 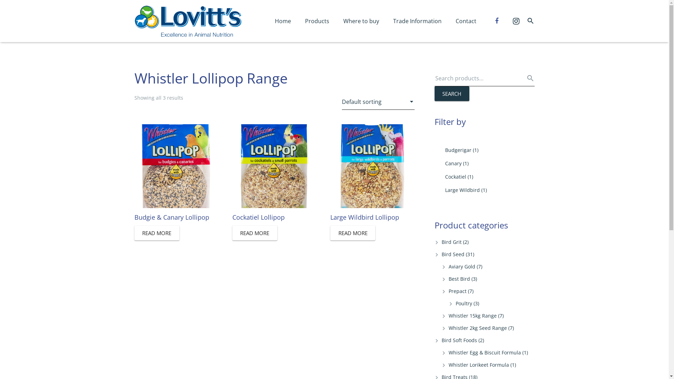 What do you see at coordinates (283, 21) in the screenshot?
I see `Home` at bounding box center [283, 21].